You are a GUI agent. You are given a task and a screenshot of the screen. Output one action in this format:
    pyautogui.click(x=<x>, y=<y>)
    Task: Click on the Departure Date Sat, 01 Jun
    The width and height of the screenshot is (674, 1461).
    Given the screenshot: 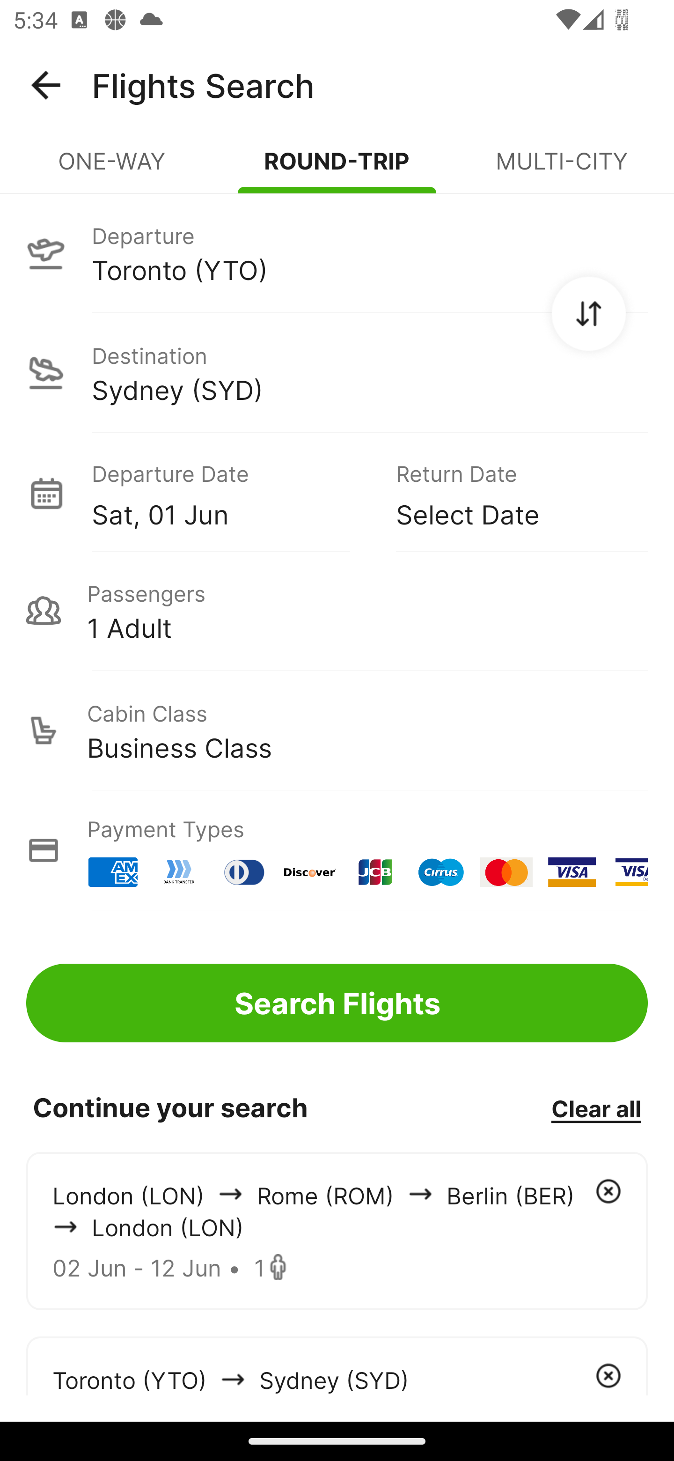 What is the action you would take?
    pyautogui.click(x=230, y=493)
    